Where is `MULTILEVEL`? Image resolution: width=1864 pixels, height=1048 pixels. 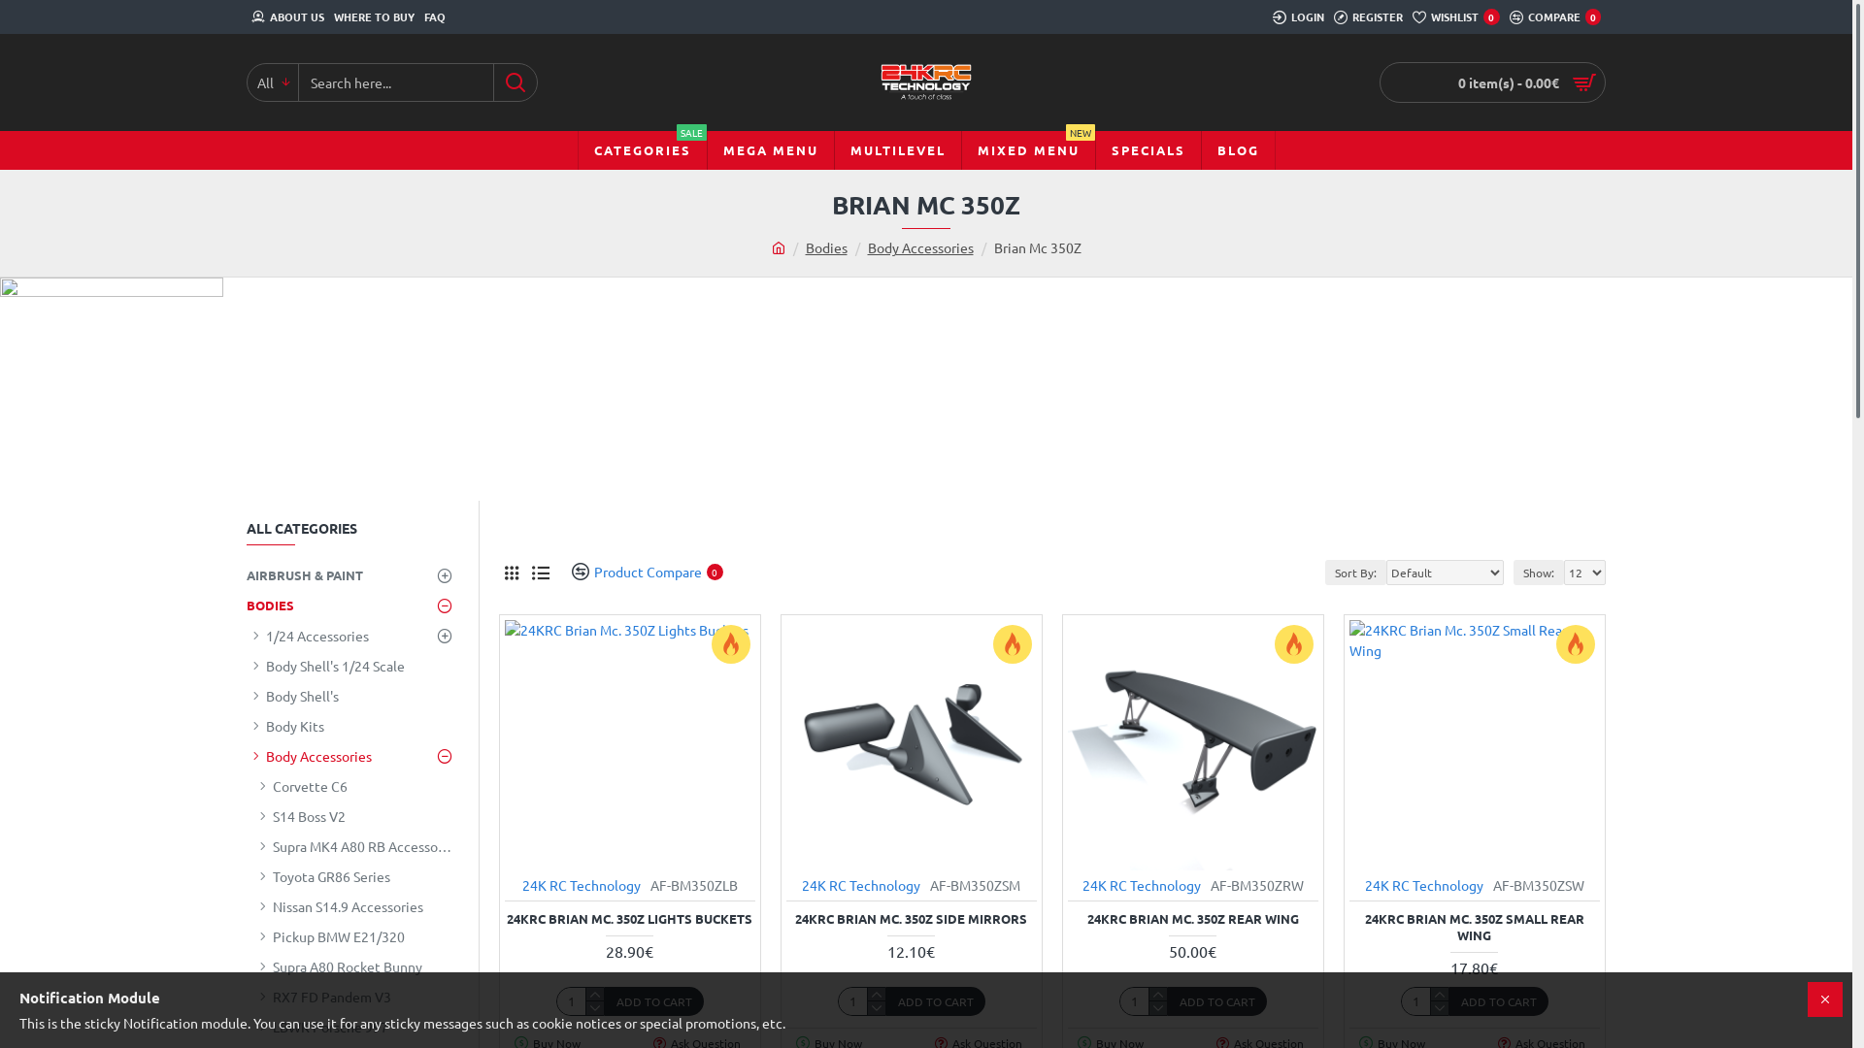
MULTILEVEL is located at coordinates (897, 150).